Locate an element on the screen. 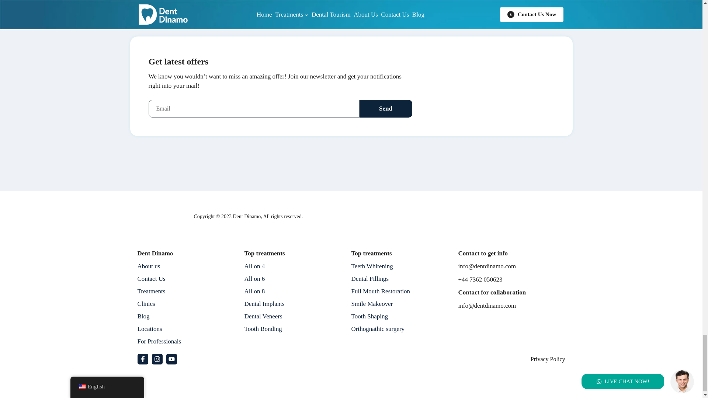  2-6-1-300x128 is located at coordinates (163, 216).